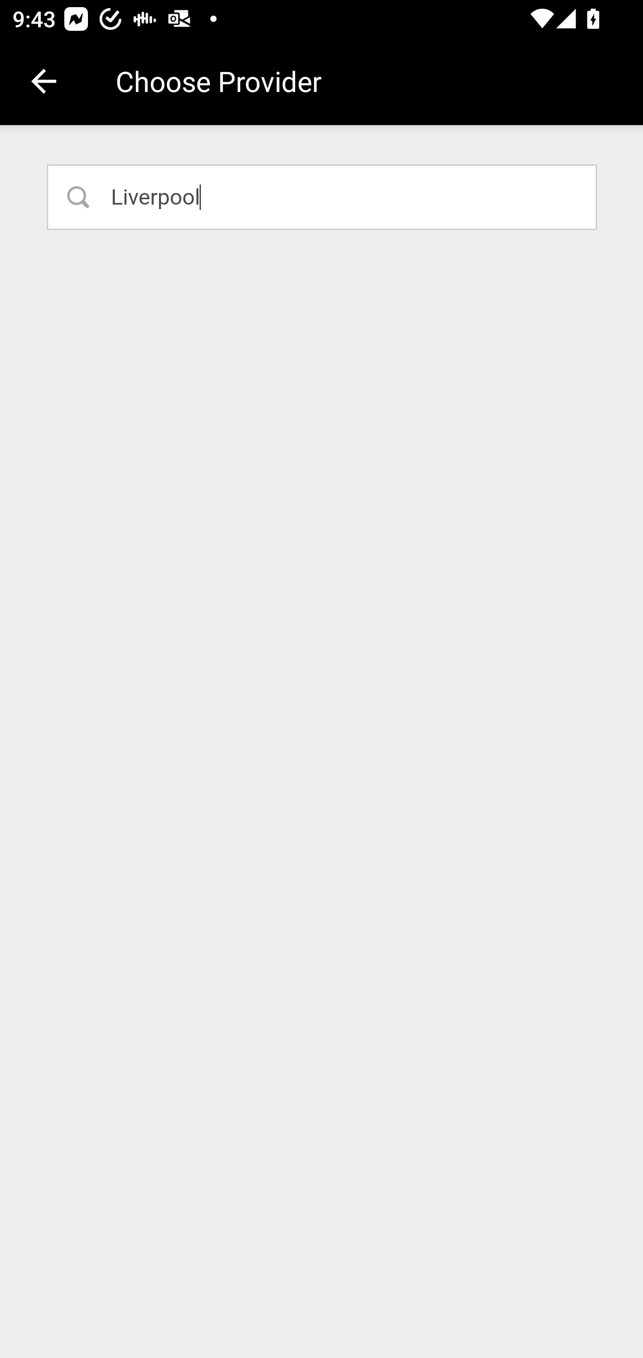 This screenshot has height=1358, width=643. What do you see at coordinates (322, 197) in the screenshot?
I see `Liverpool` at bounding box center [322, 197].